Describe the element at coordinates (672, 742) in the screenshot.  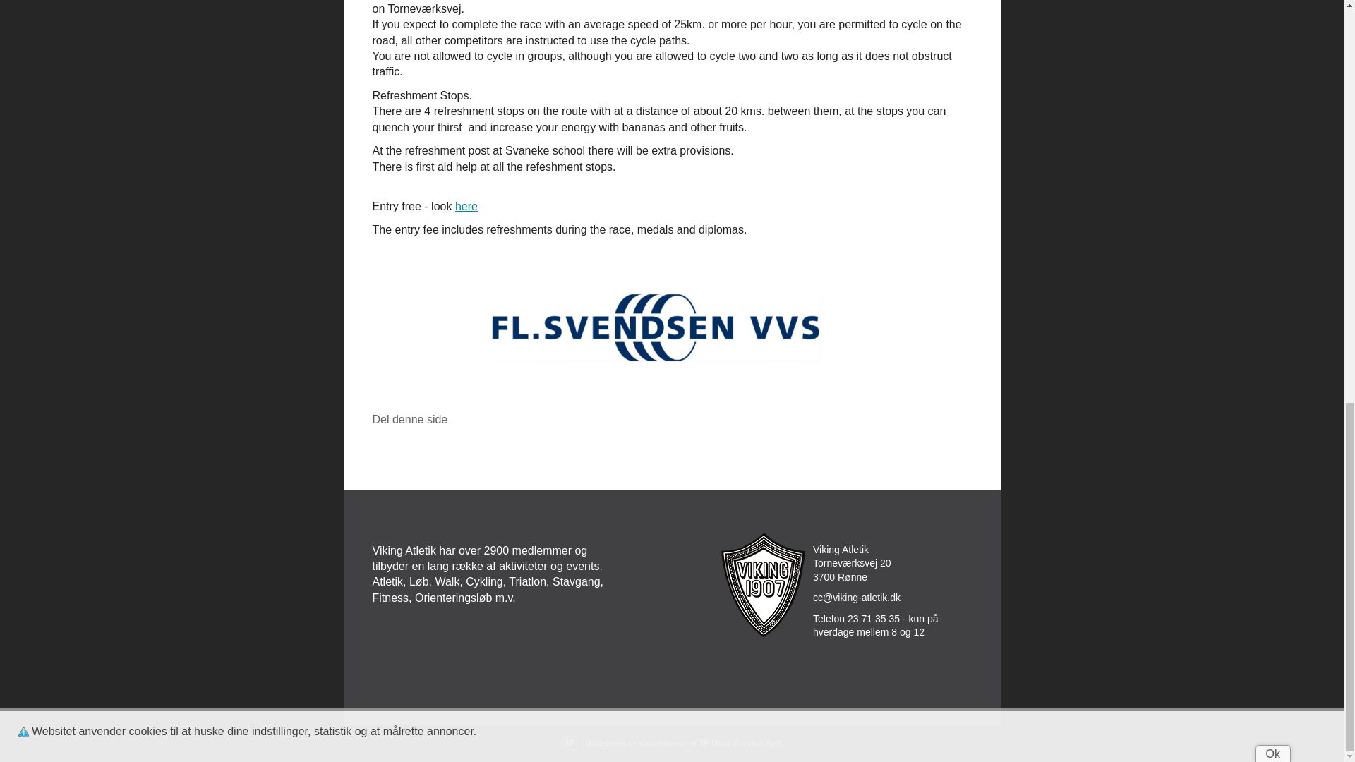
I see `Websiden er sponsoreret af JF Data Service ApS` at that location.